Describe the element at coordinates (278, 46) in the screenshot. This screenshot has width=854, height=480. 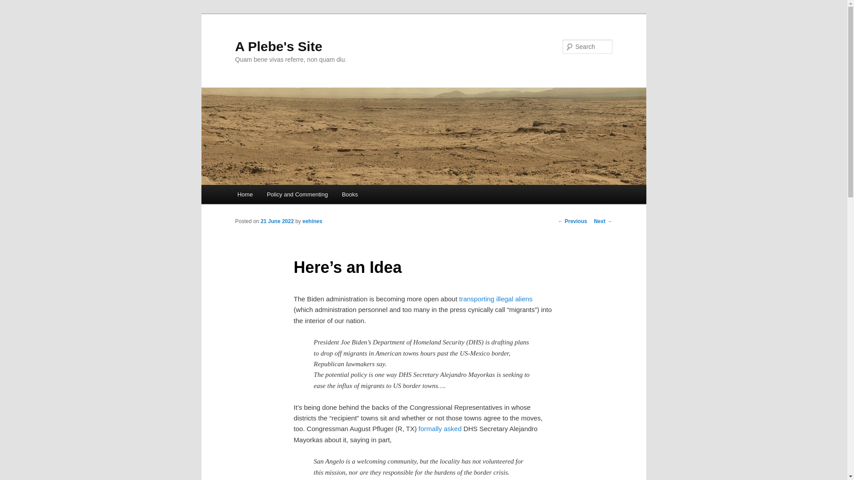
I see `A Plebe's Site` at that location.